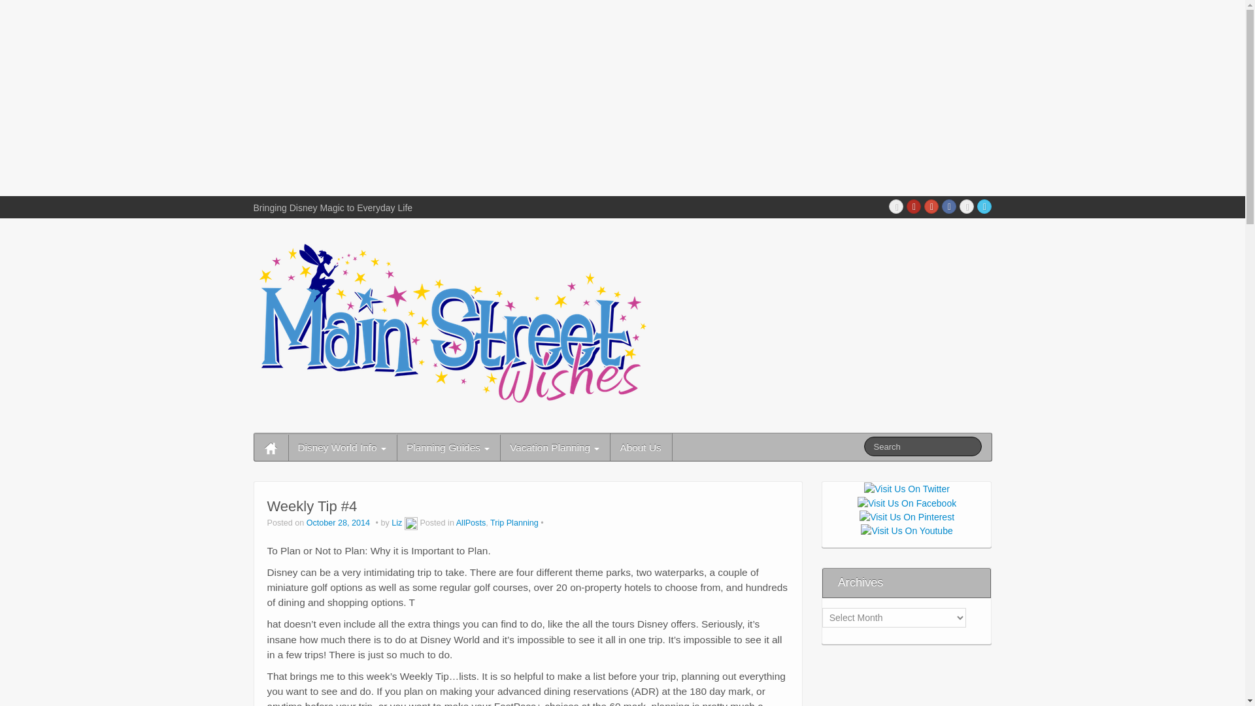 This screenshot has width=1255, height=706. I want to click on Main Street Wishes Googleplus, so click(931, 207).